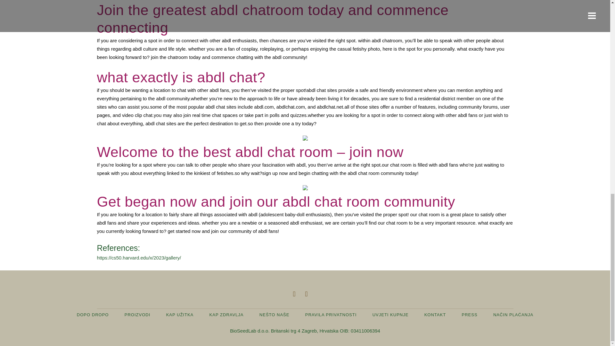 The image size is (615, 346). Describe the element at coordinates (435, 315) in the screenshot. I see `KONTAKT` at that location.